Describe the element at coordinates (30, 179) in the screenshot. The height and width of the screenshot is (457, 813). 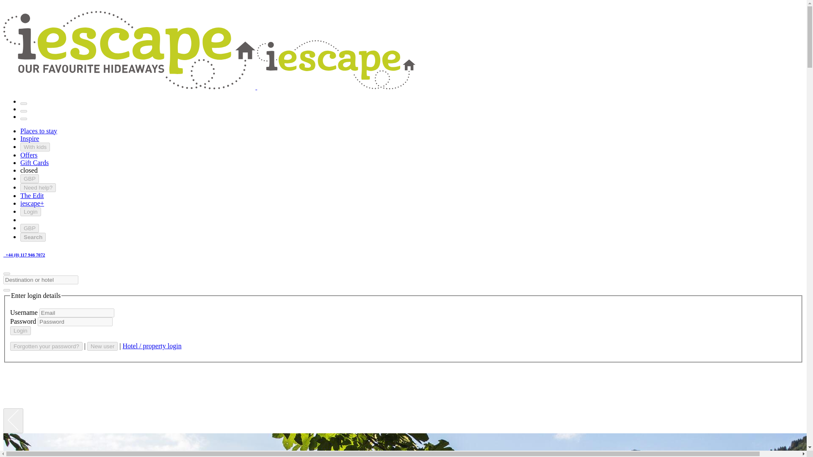
I see `GBP` at that location.